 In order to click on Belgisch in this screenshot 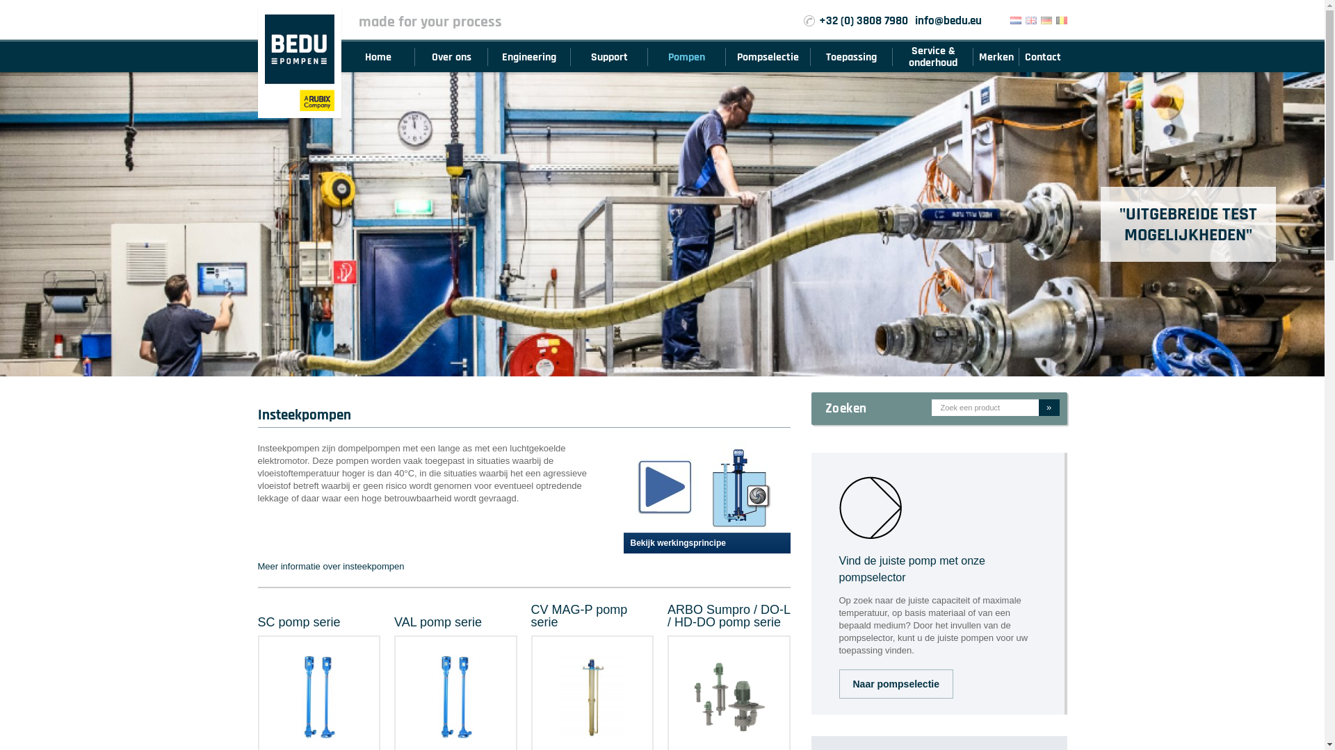, I will do `click(1061, 21)`.